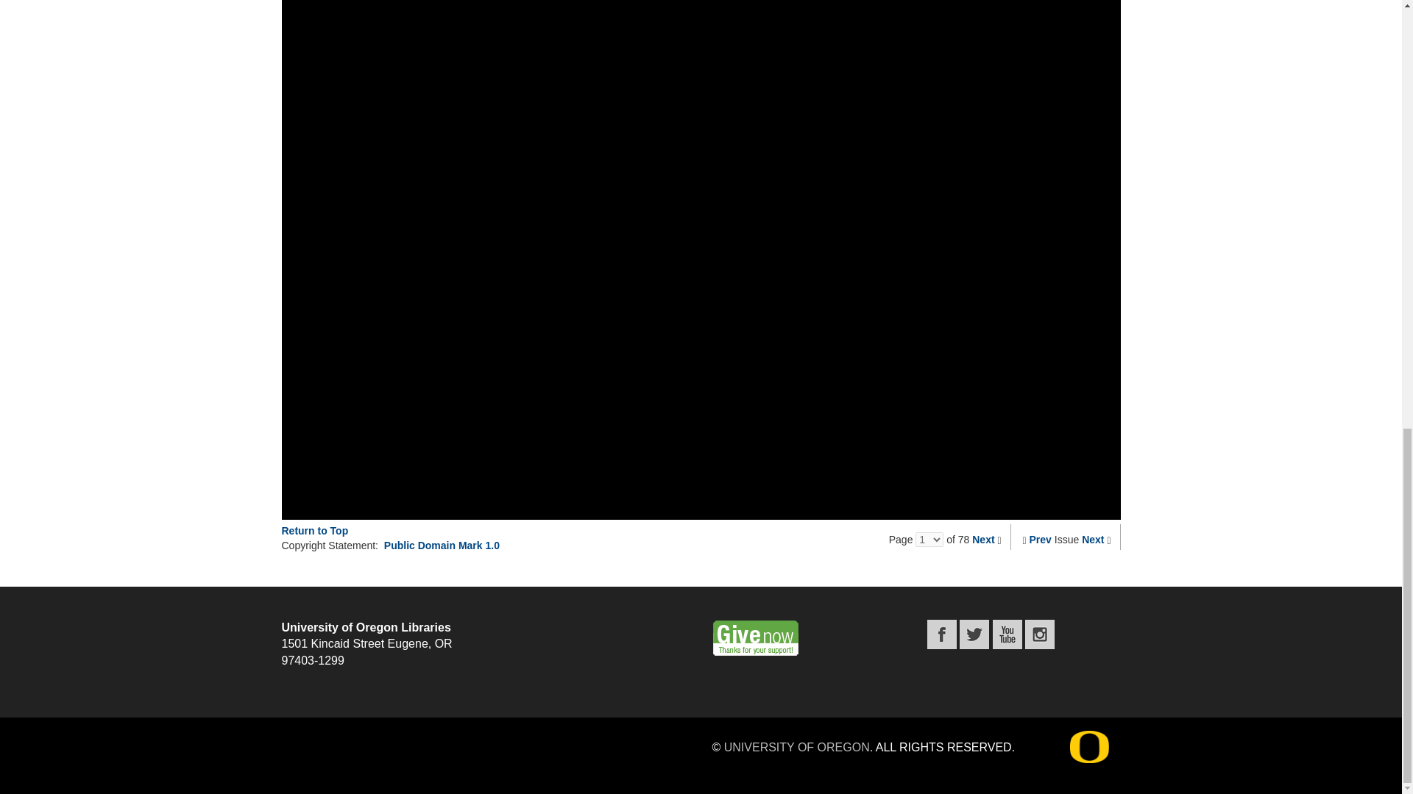  Describe the element at coordinates (1041, 539) in the screenshot. I see `Prev` at that location.